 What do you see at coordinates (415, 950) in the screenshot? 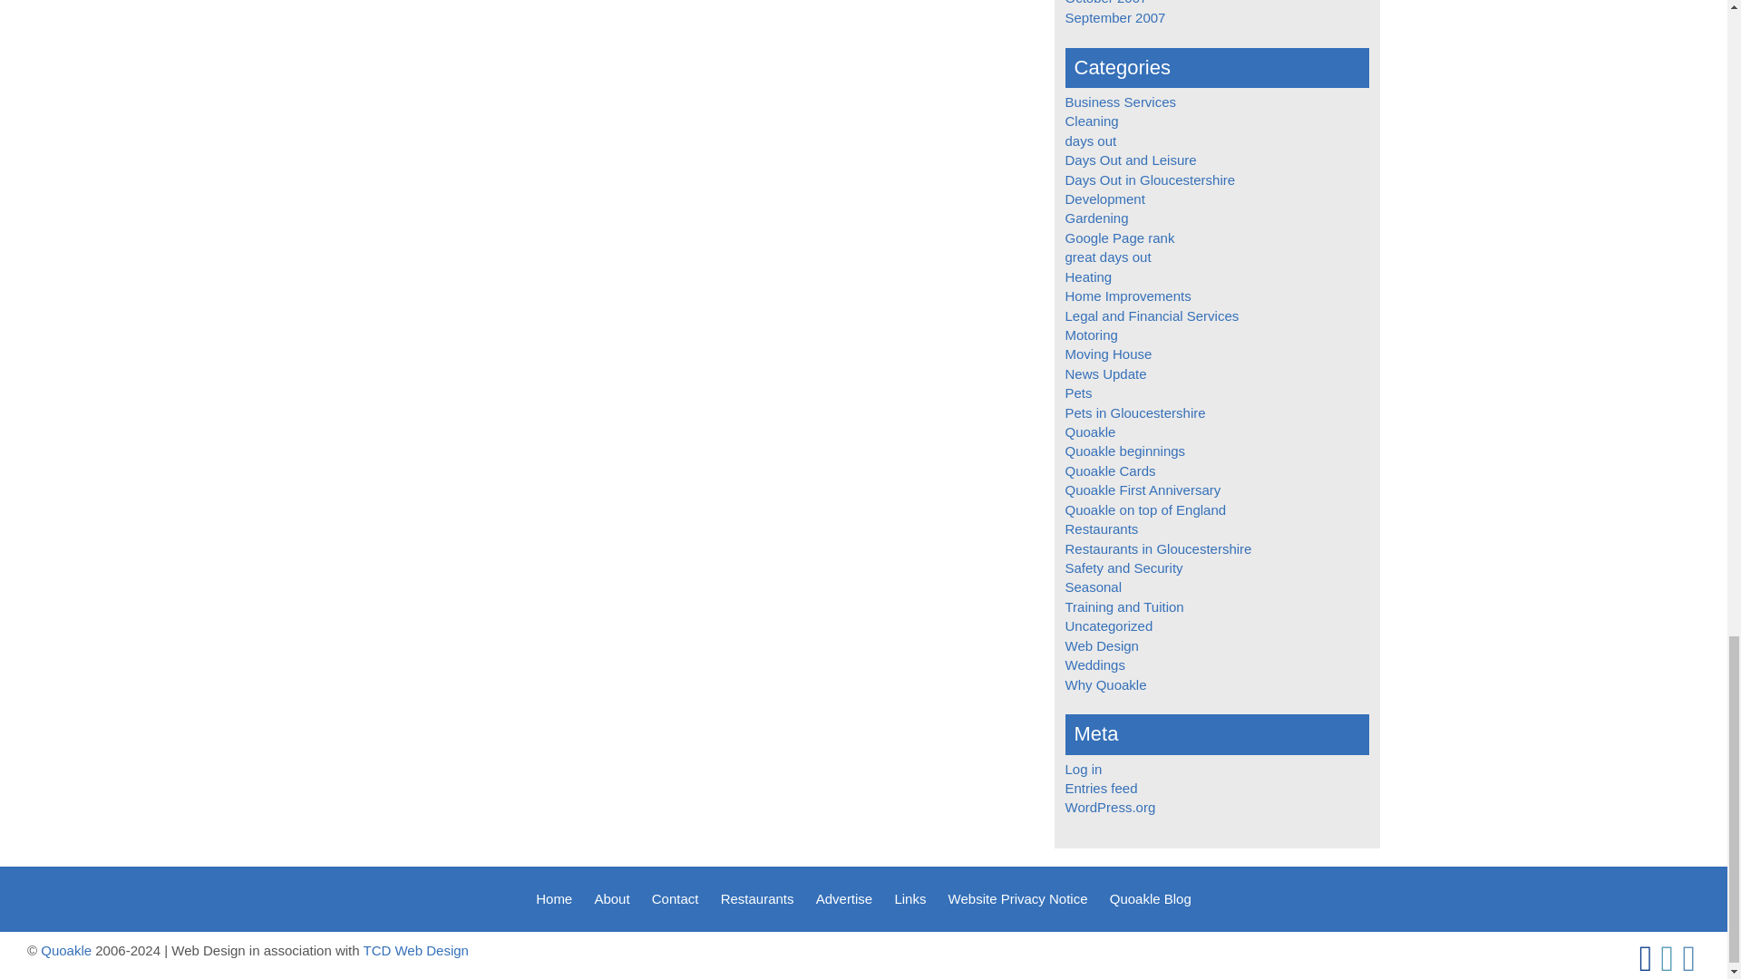
I see `TCD Web Design` at bounding box center [415, 950].